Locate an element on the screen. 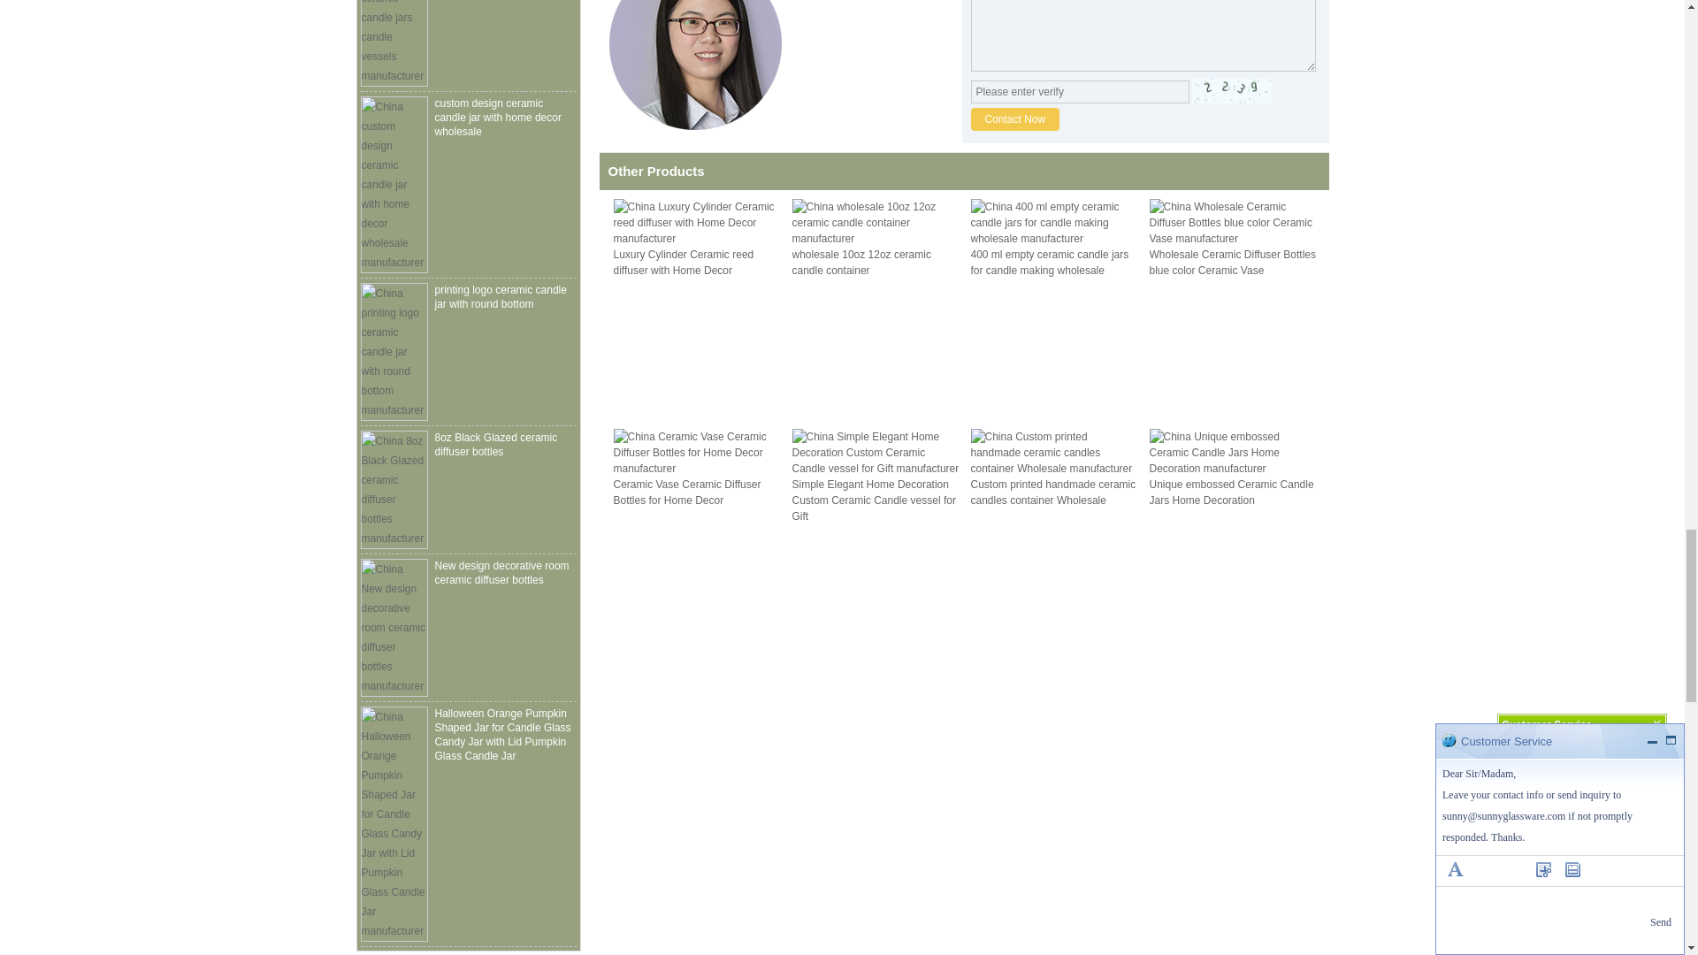 This screenshot has height=955, width=1698. Contact Now is located at coordinates (1015, 118).